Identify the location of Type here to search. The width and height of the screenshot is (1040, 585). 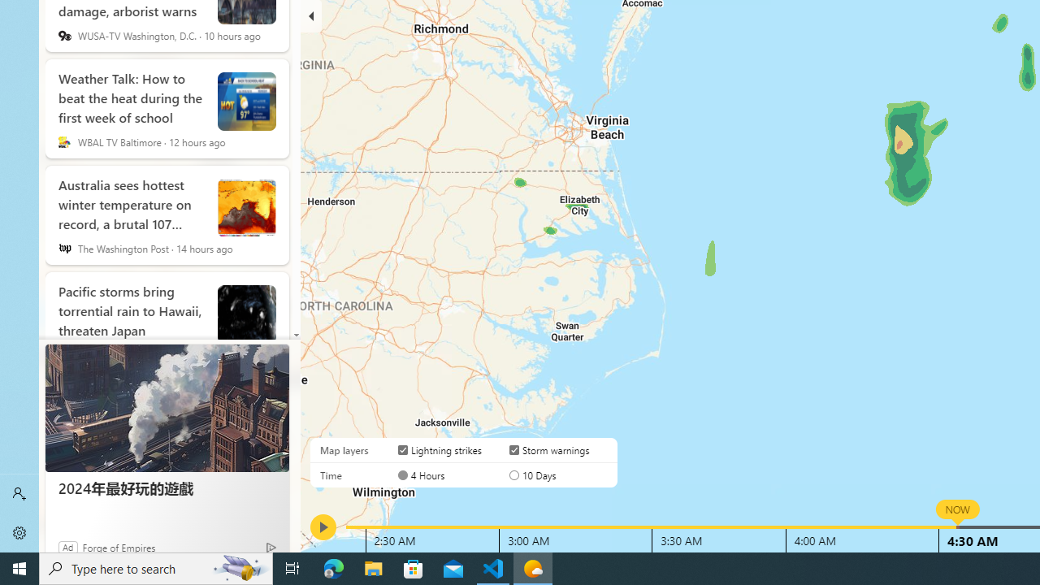
(156, 569).